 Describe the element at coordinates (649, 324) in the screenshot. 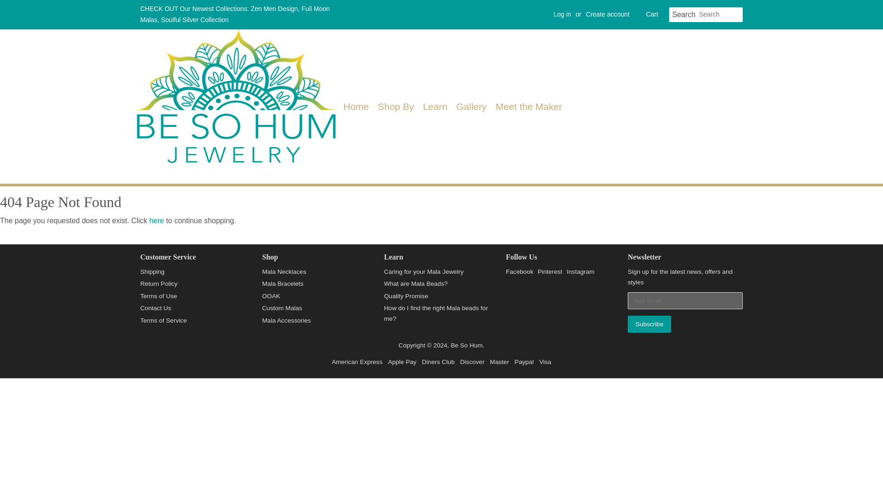

I see `Subscribe` at that location.